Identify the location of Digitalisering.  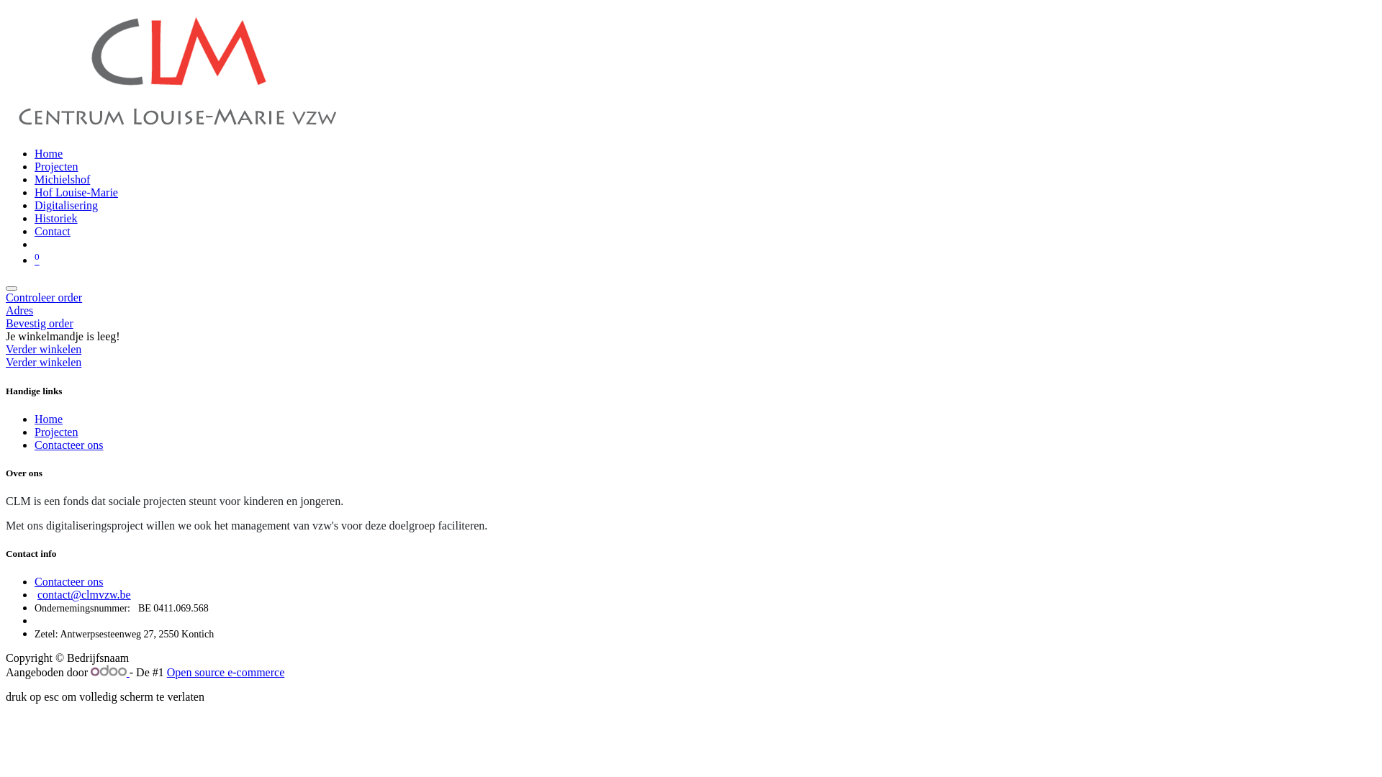
(66, 206).